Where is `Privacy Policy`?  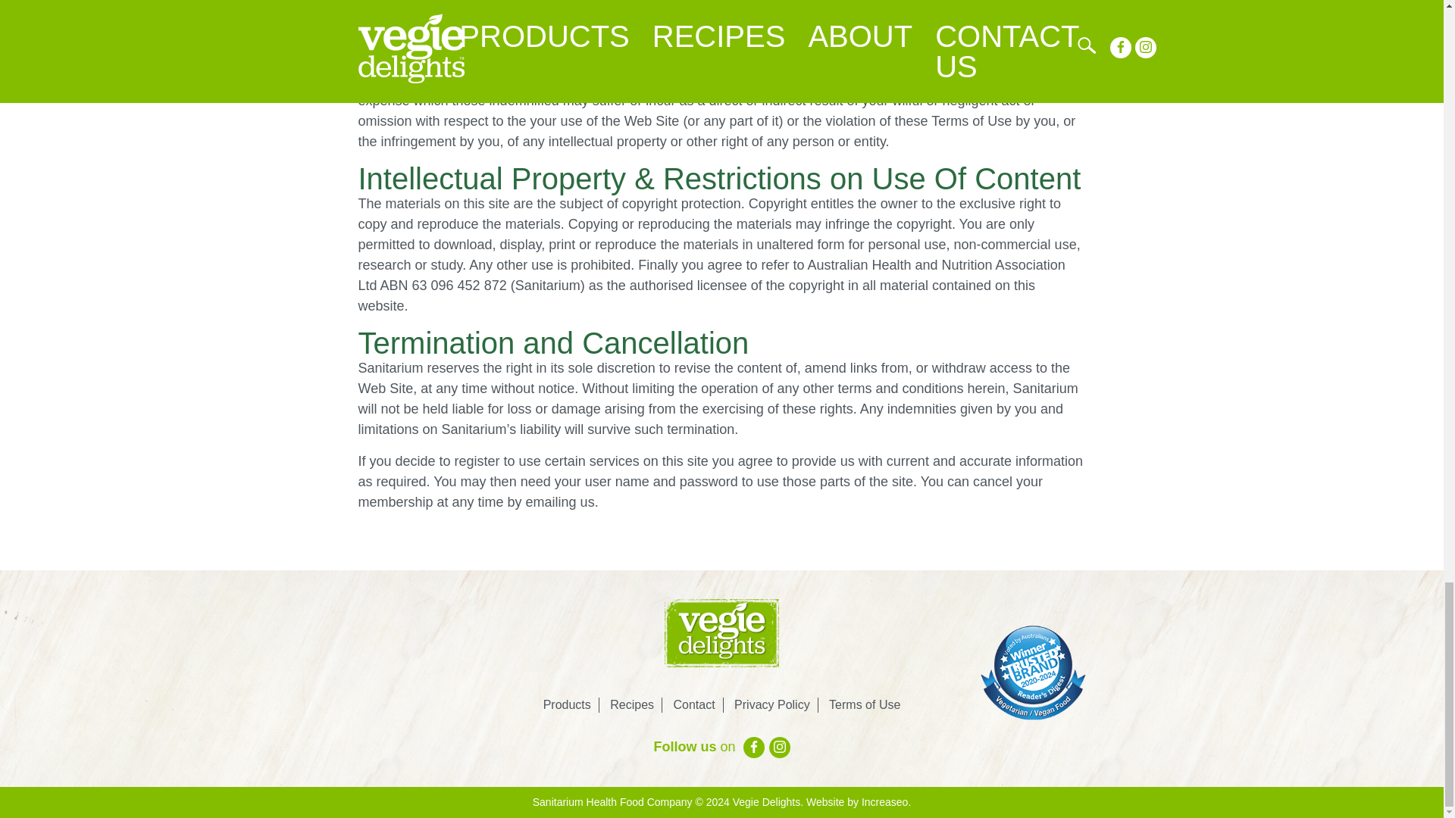 Privacy Policy is located at coordinates (772, 704).